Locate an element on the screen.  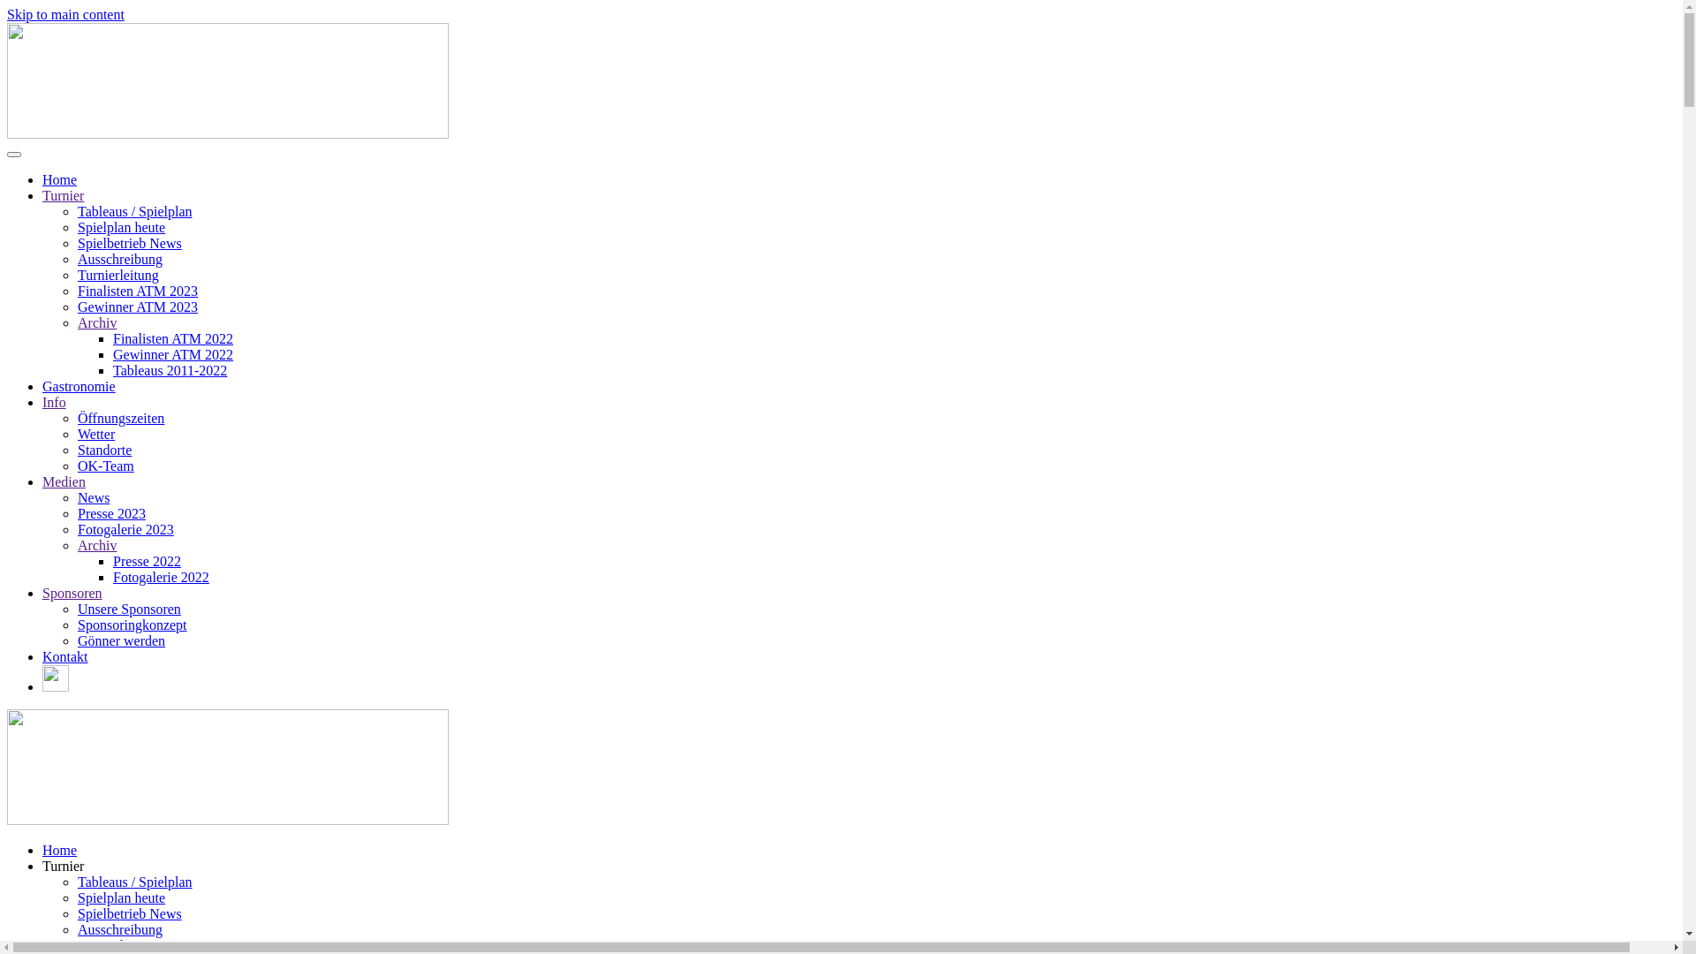
Turnierleitung is located at coordinates (118, 945).